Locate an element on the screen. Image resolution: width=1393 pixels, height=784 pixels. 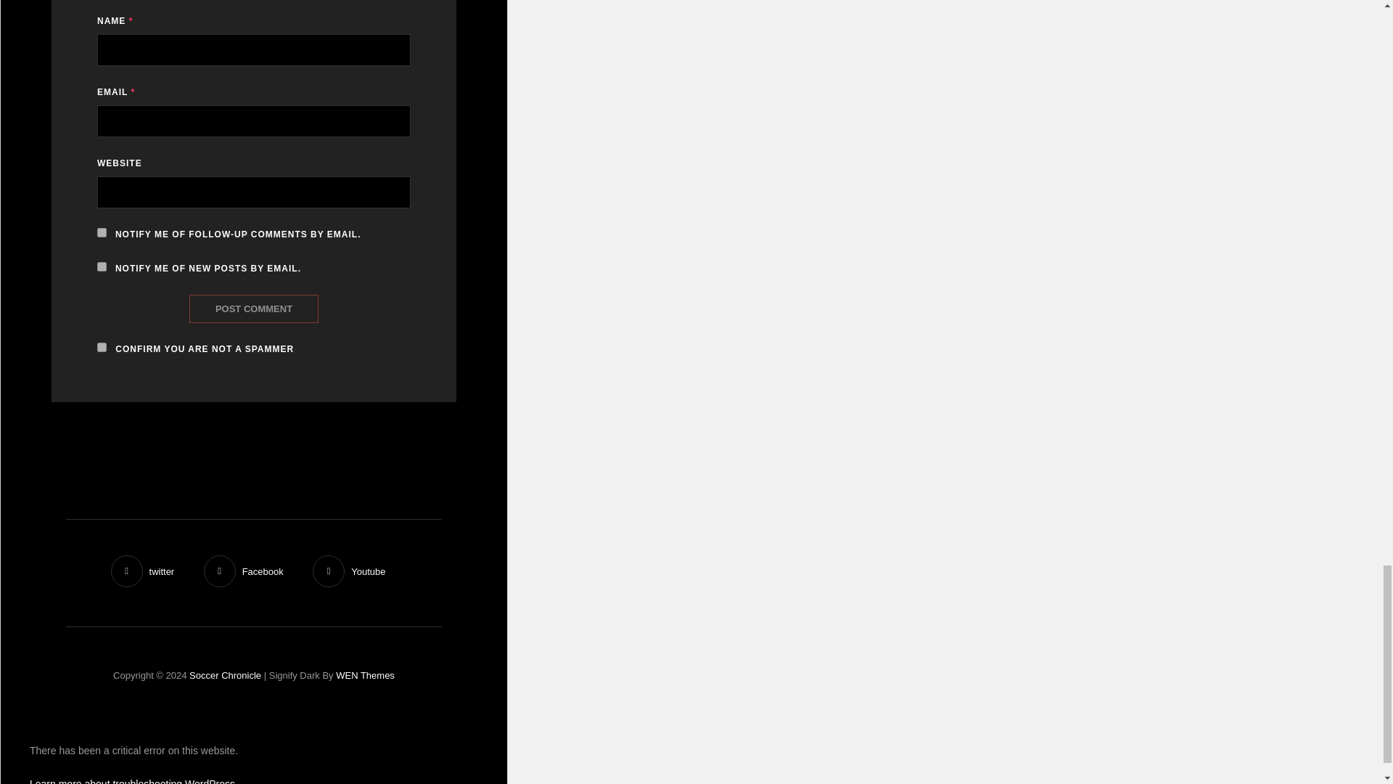
Facebook is located at coordinates (244, 571).